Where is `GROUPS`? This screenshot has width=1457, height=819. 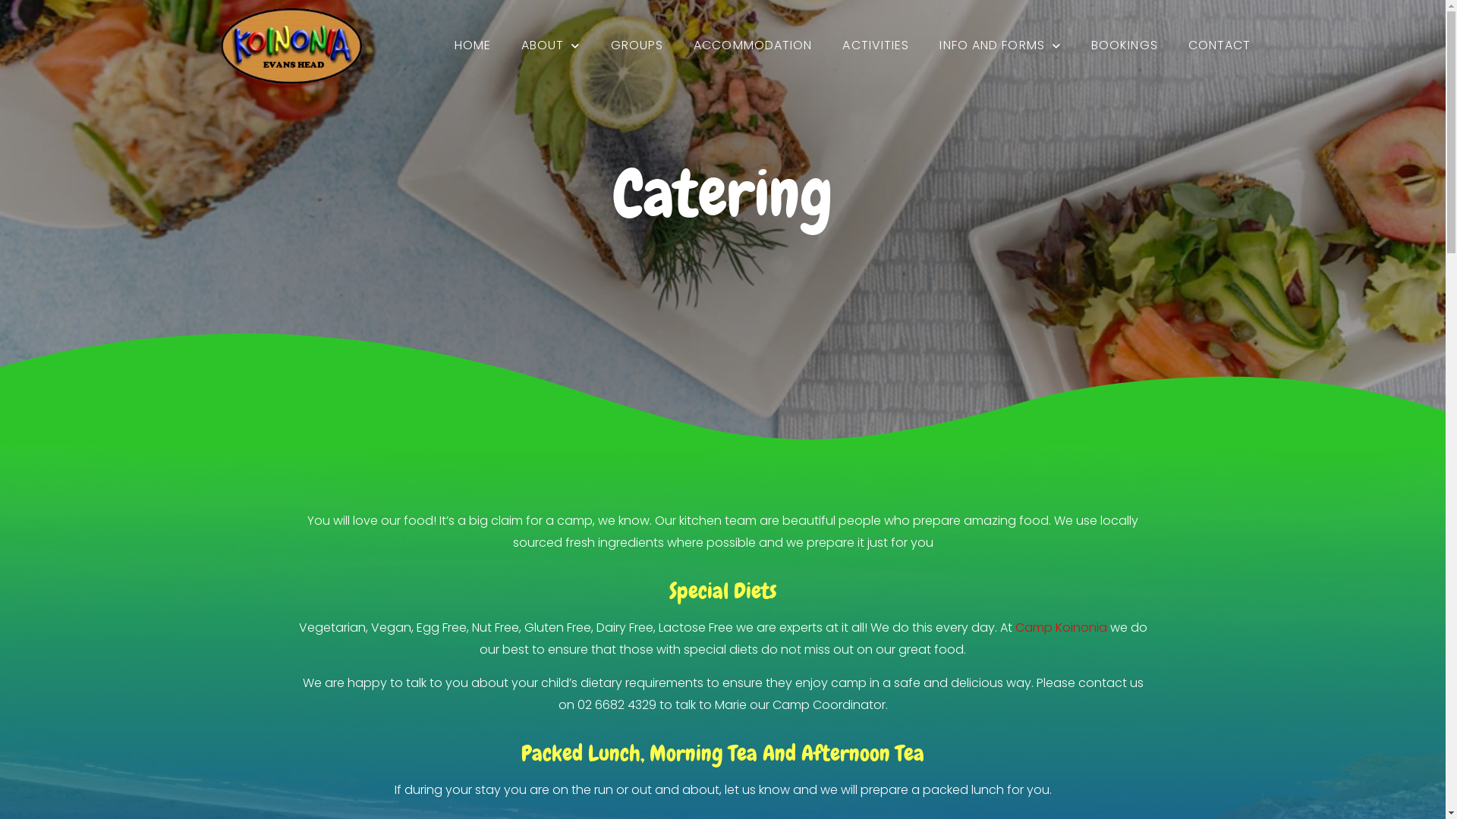 GROUPS is located at coordinates (637, 45).